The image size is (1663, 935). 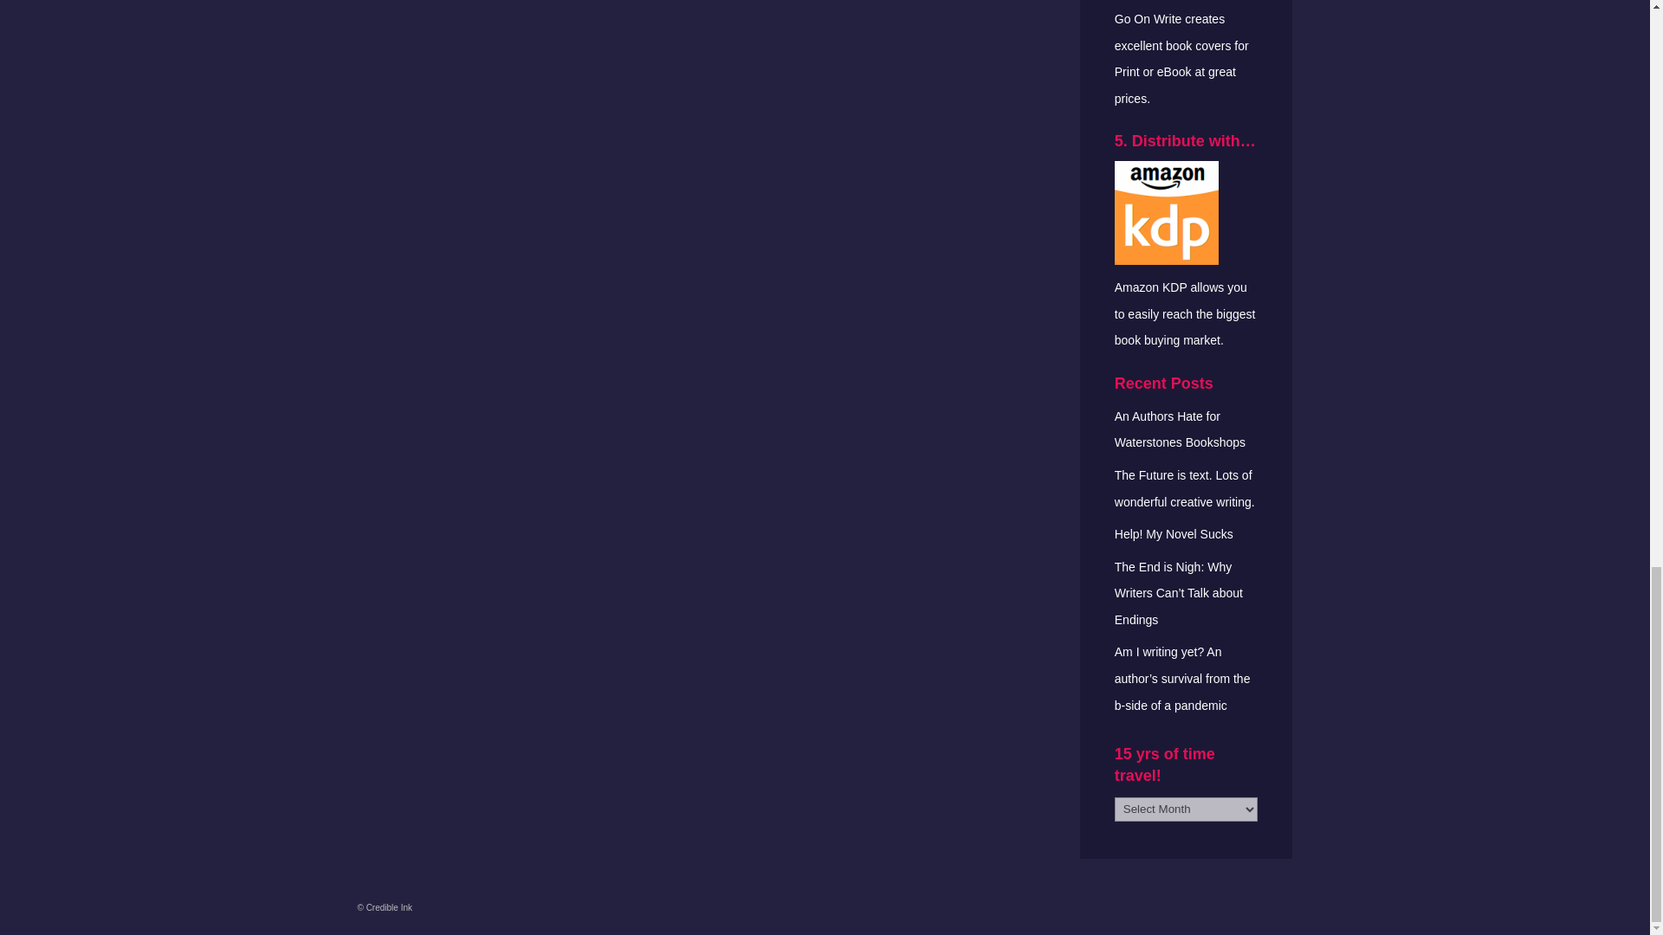 I want to click on Help! My Novel Sucks, so click(x=1174, y=534).